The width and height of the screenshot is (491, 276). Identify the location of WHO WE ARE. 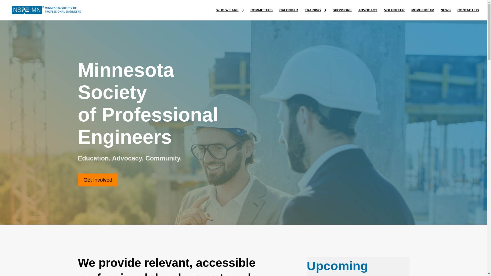
(230, 14).